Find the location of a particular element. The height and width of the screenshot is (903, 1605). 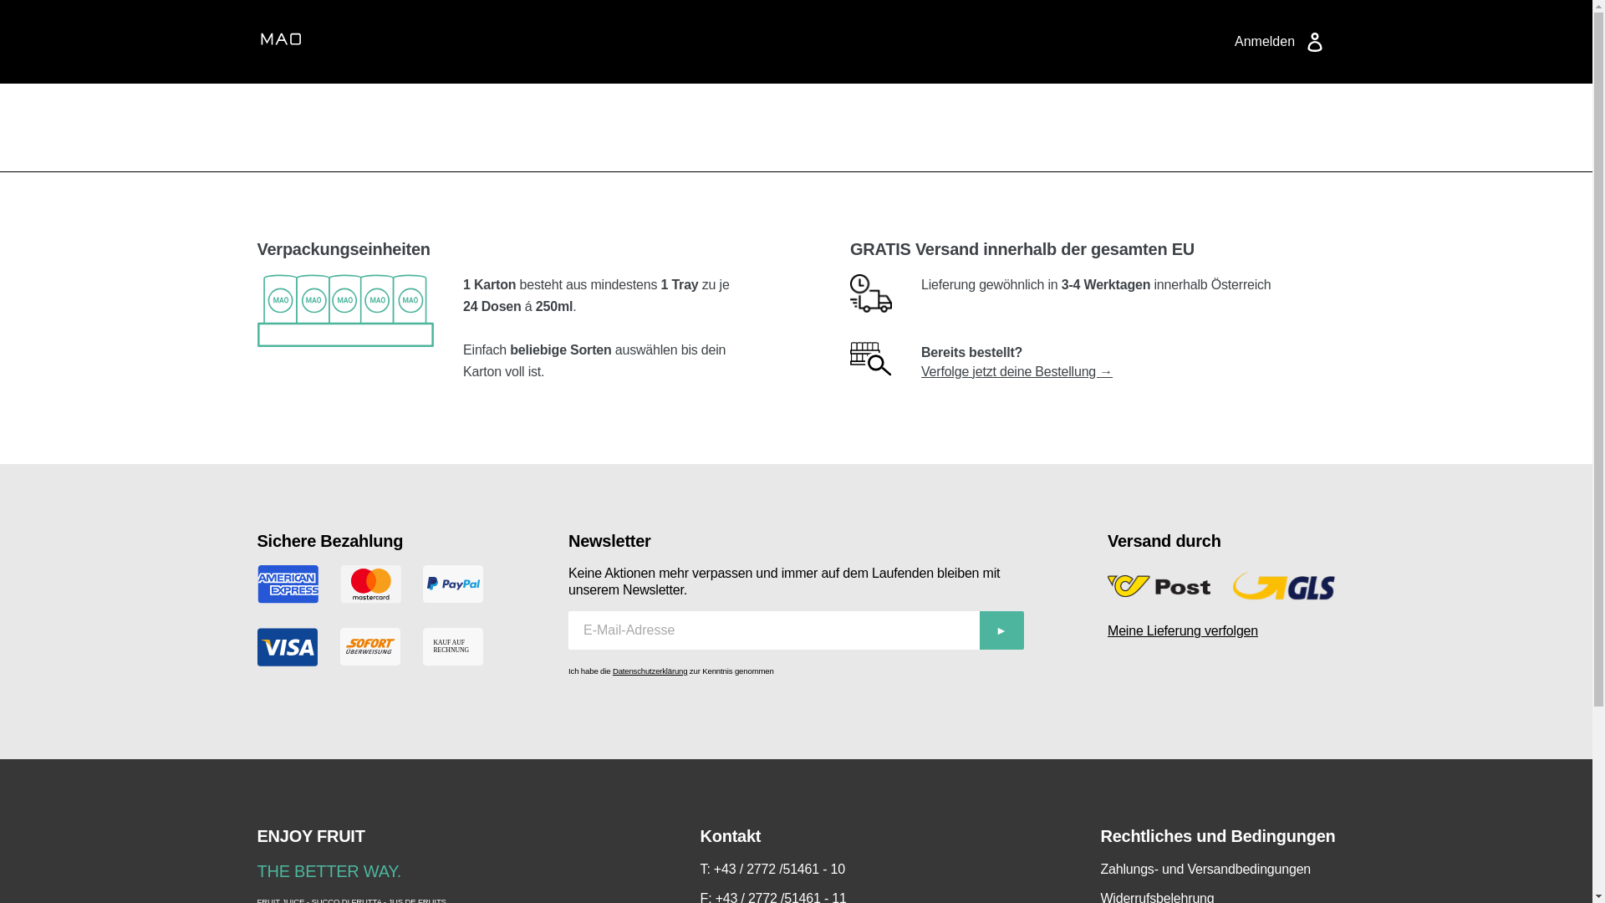

Zahlungs- und Versandbedingungen is located at coordinates (1217, 870).